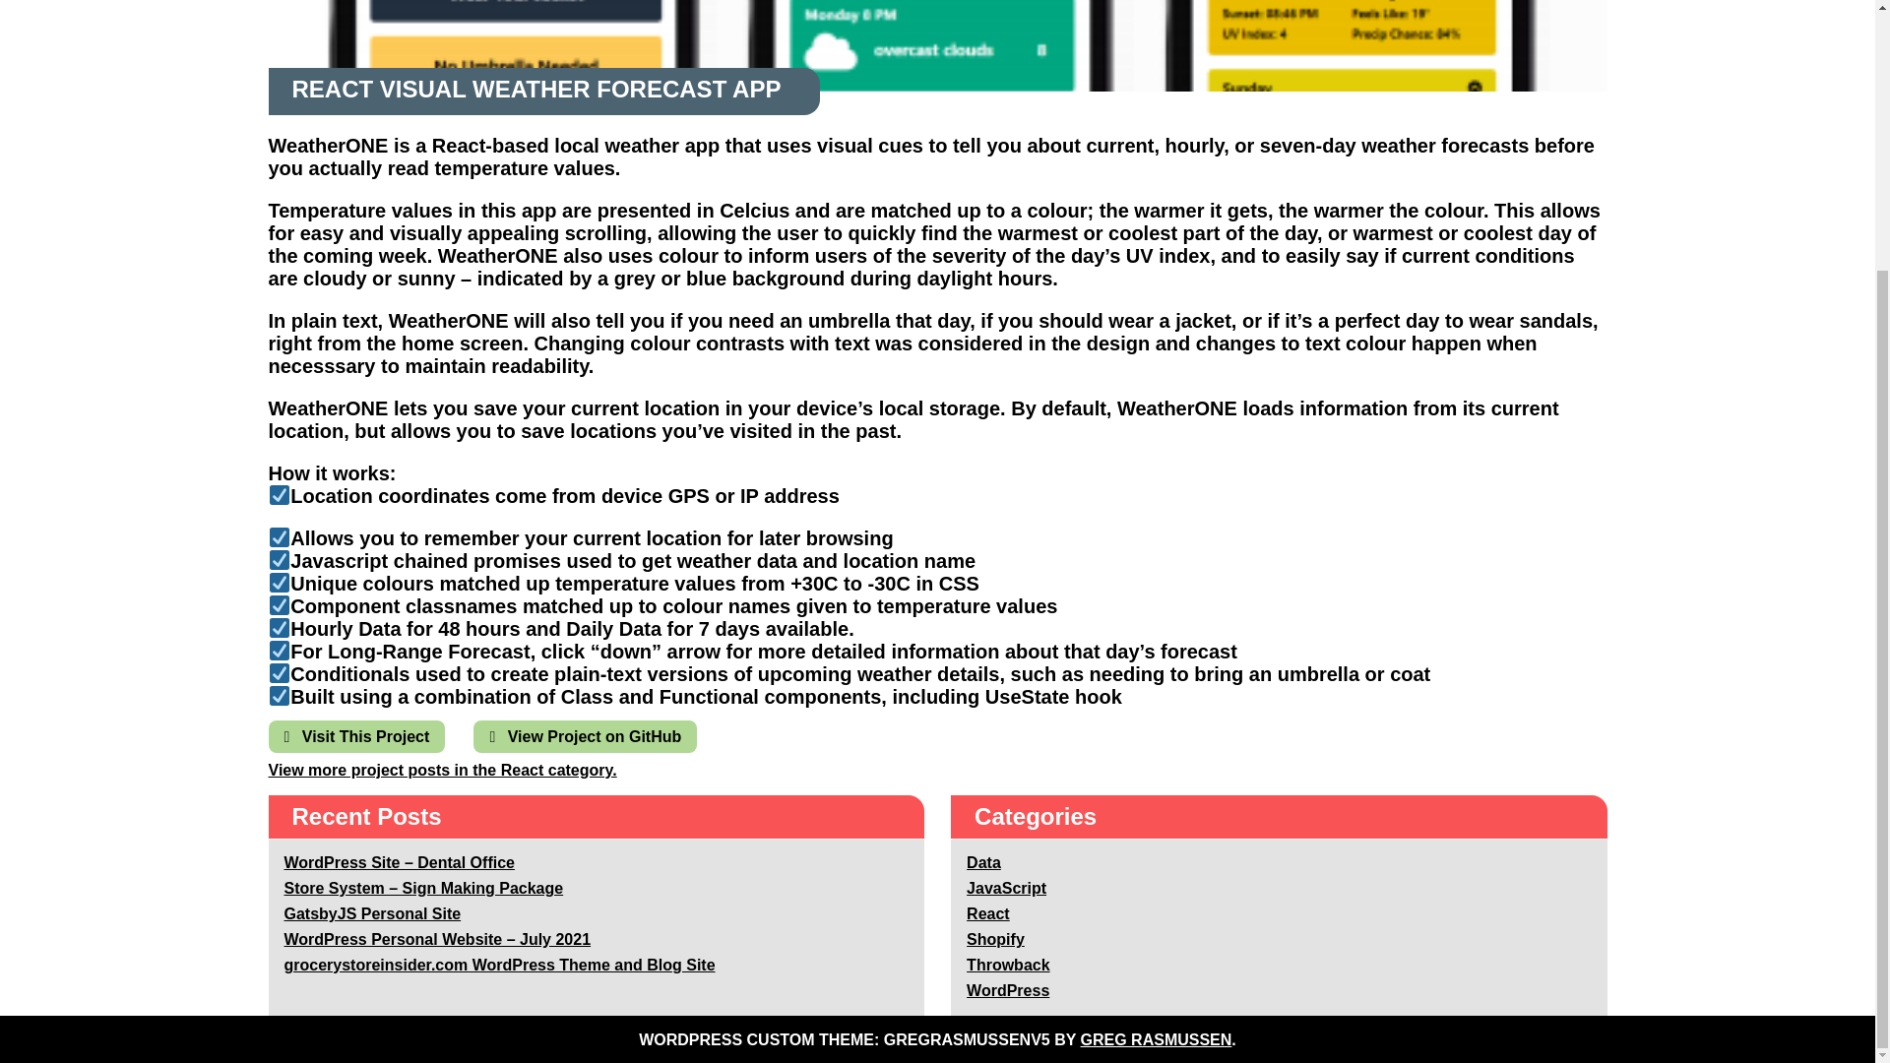  What do you see at coordinates (441, 770) in the screenshot?
I see `View more project posts in the React category.` at bounding box center [441, 770].